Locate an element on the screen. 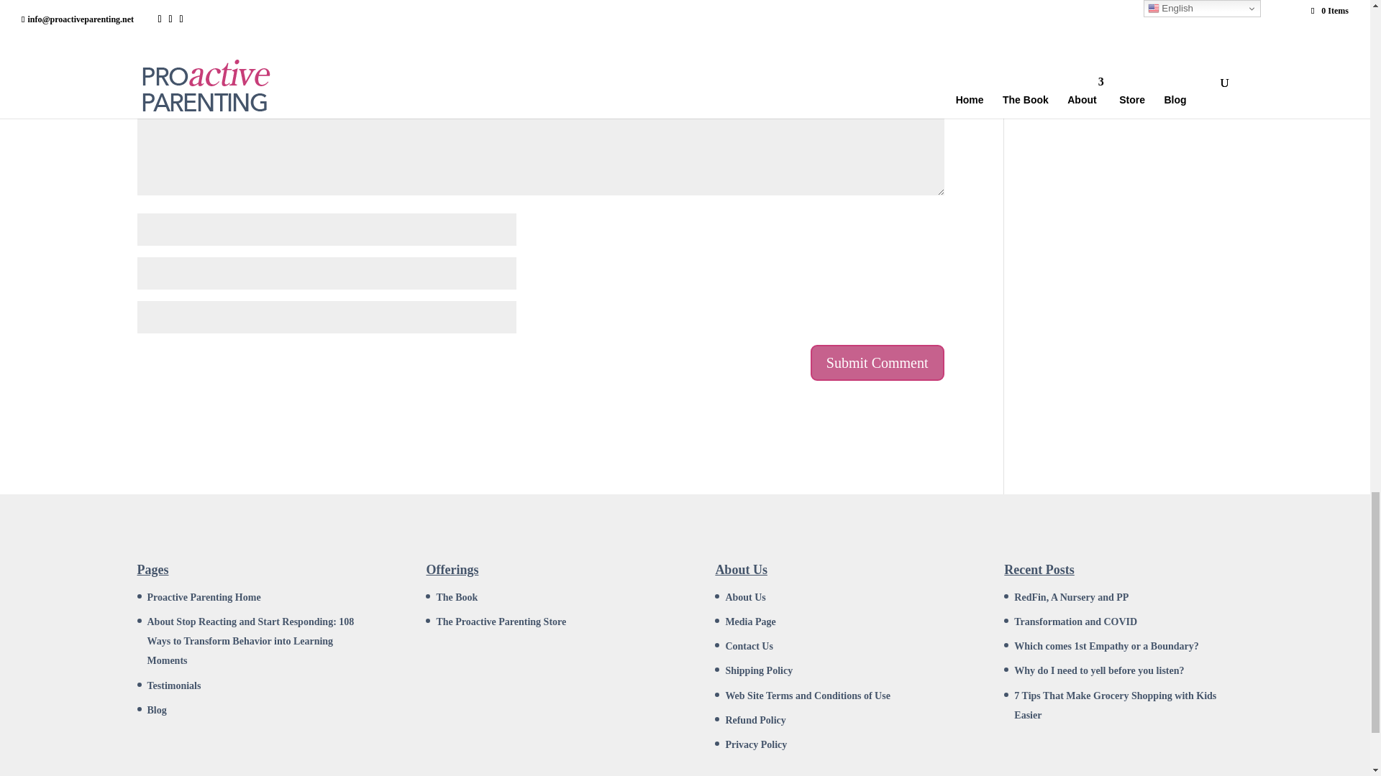 This screenshot has width=1381, height=776. Submit Comment is located at coordinates (878, 362).